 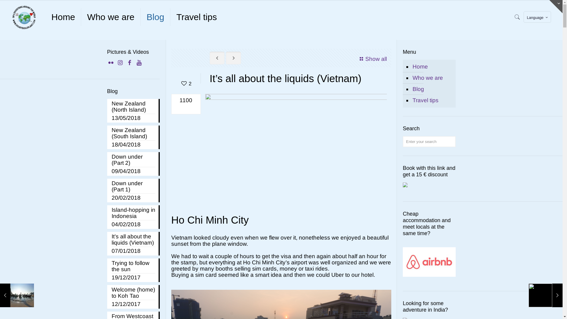 What do you see at coordinates (111, 17) in the screenshot?
I see `Who we are` at bounding box center [111, 17].